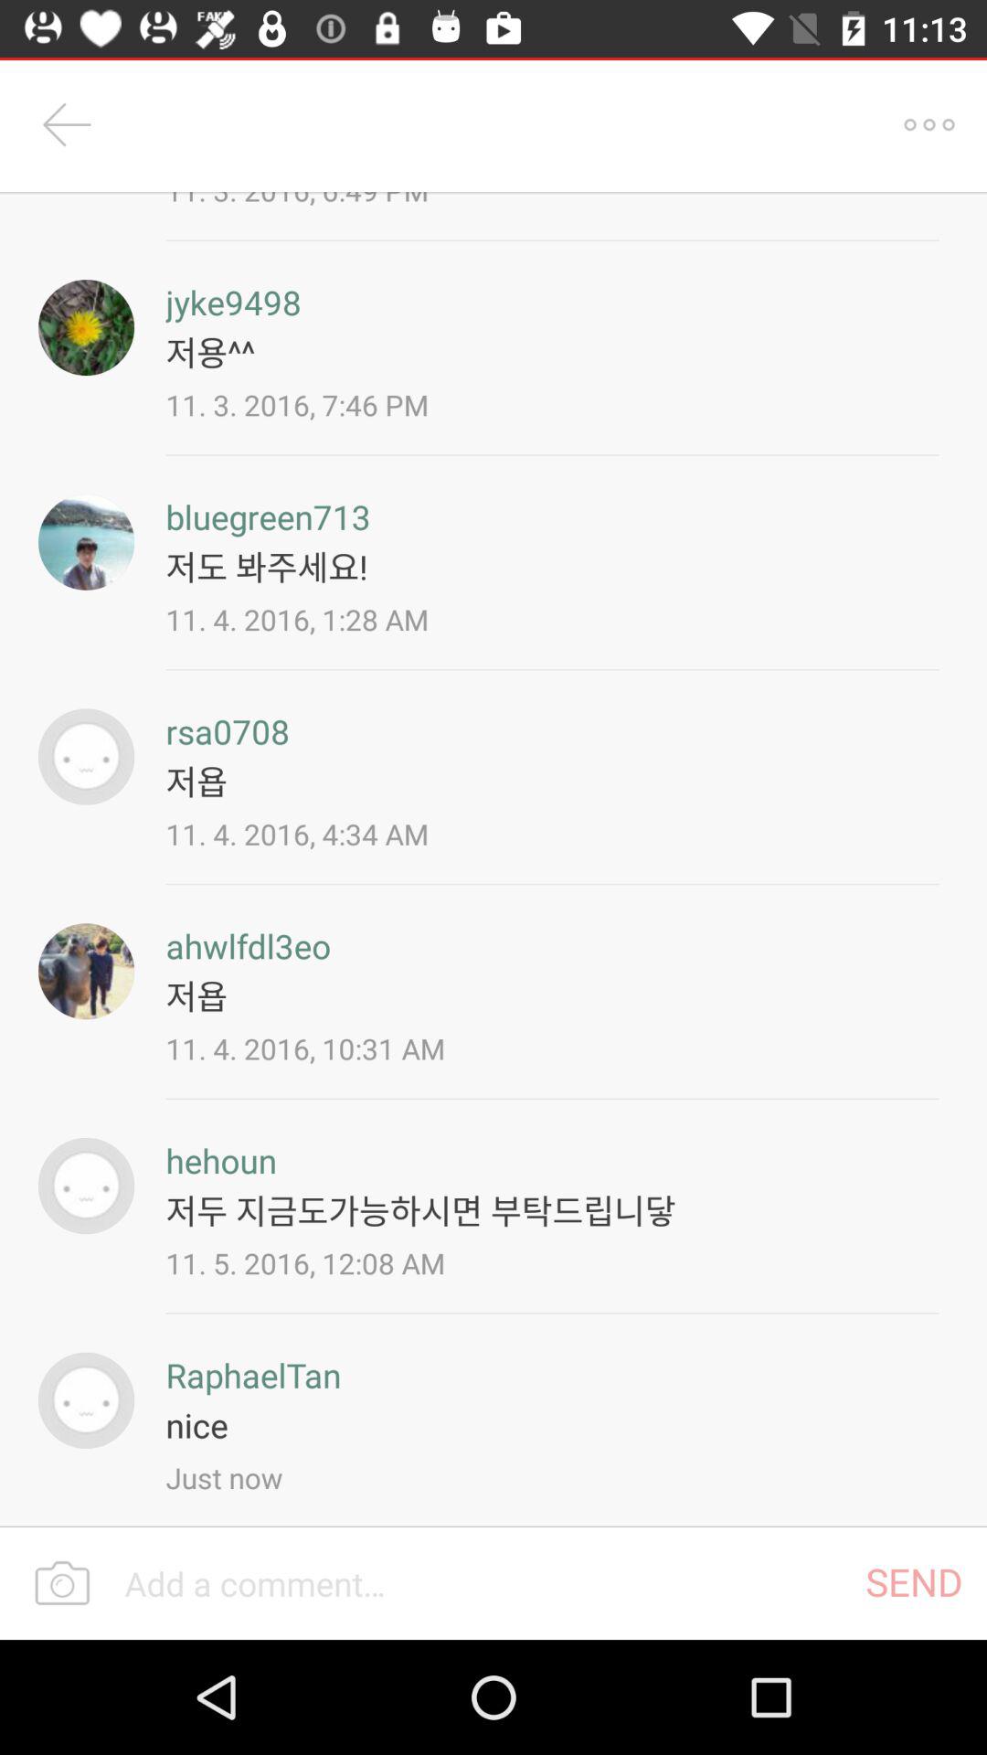 This screenshot has height=1755, width=987. I want to click on turn off ahwlfdl3eo item, so click(249, 945).